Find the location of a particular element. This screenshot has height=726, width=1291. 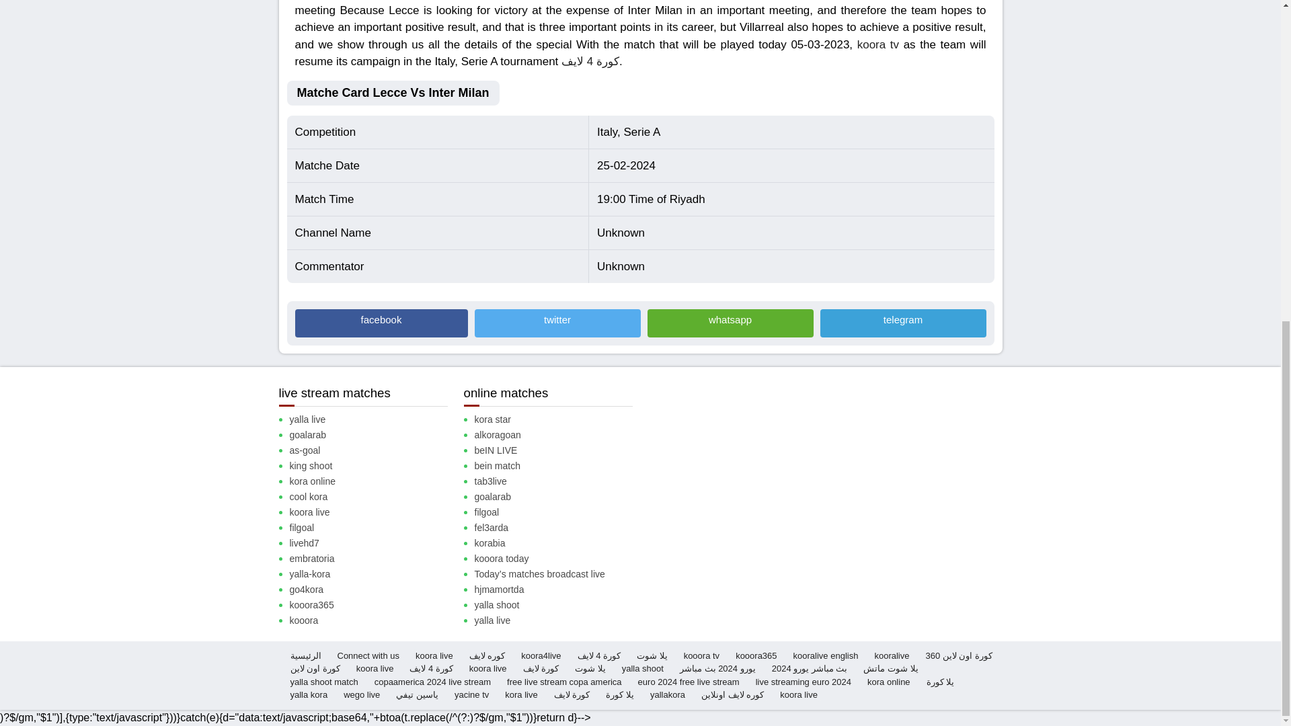

kooora365 is located at coordinates (374, 605).